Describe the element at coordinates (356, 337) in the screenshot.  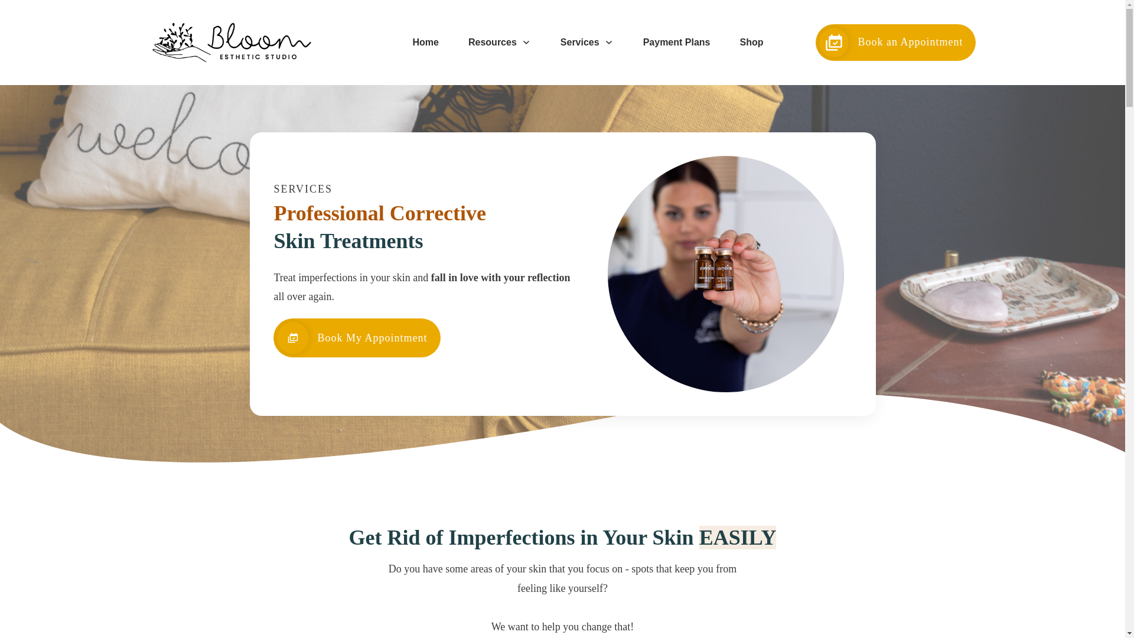
I see `Book My Appointment` at that location.